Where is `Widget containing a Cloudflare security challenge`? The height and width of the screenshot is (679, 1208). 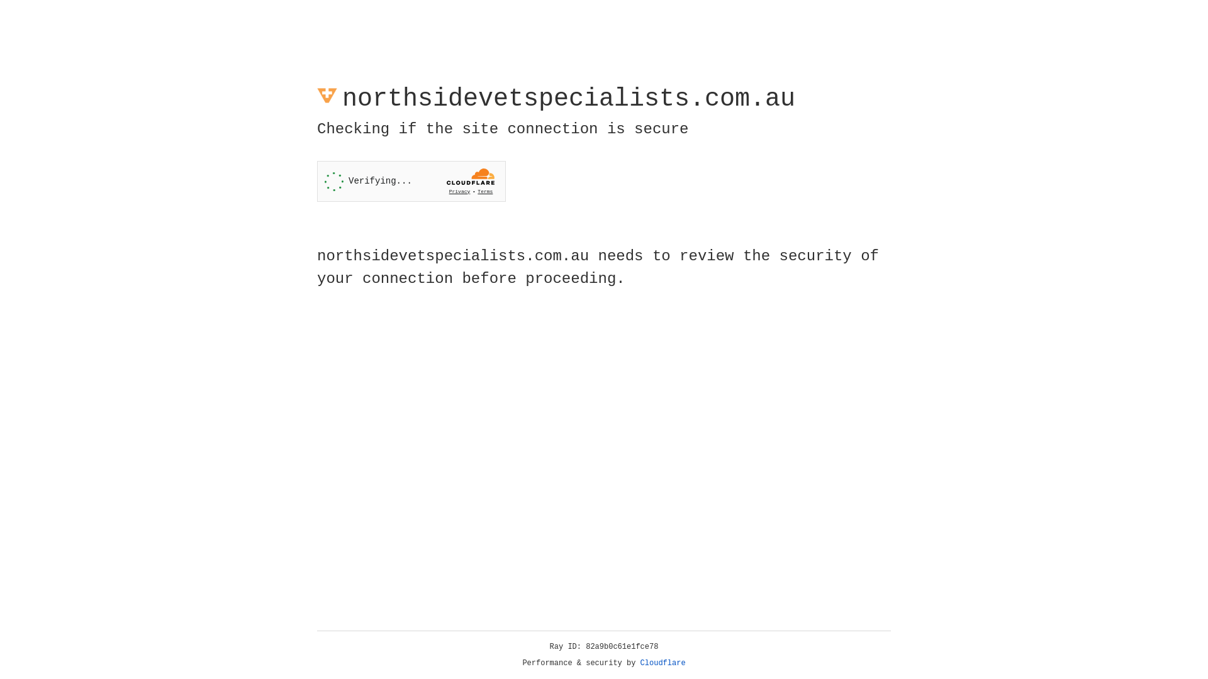
Widget containing a Cloudflare security challenge is located at coordinates (411, 181).